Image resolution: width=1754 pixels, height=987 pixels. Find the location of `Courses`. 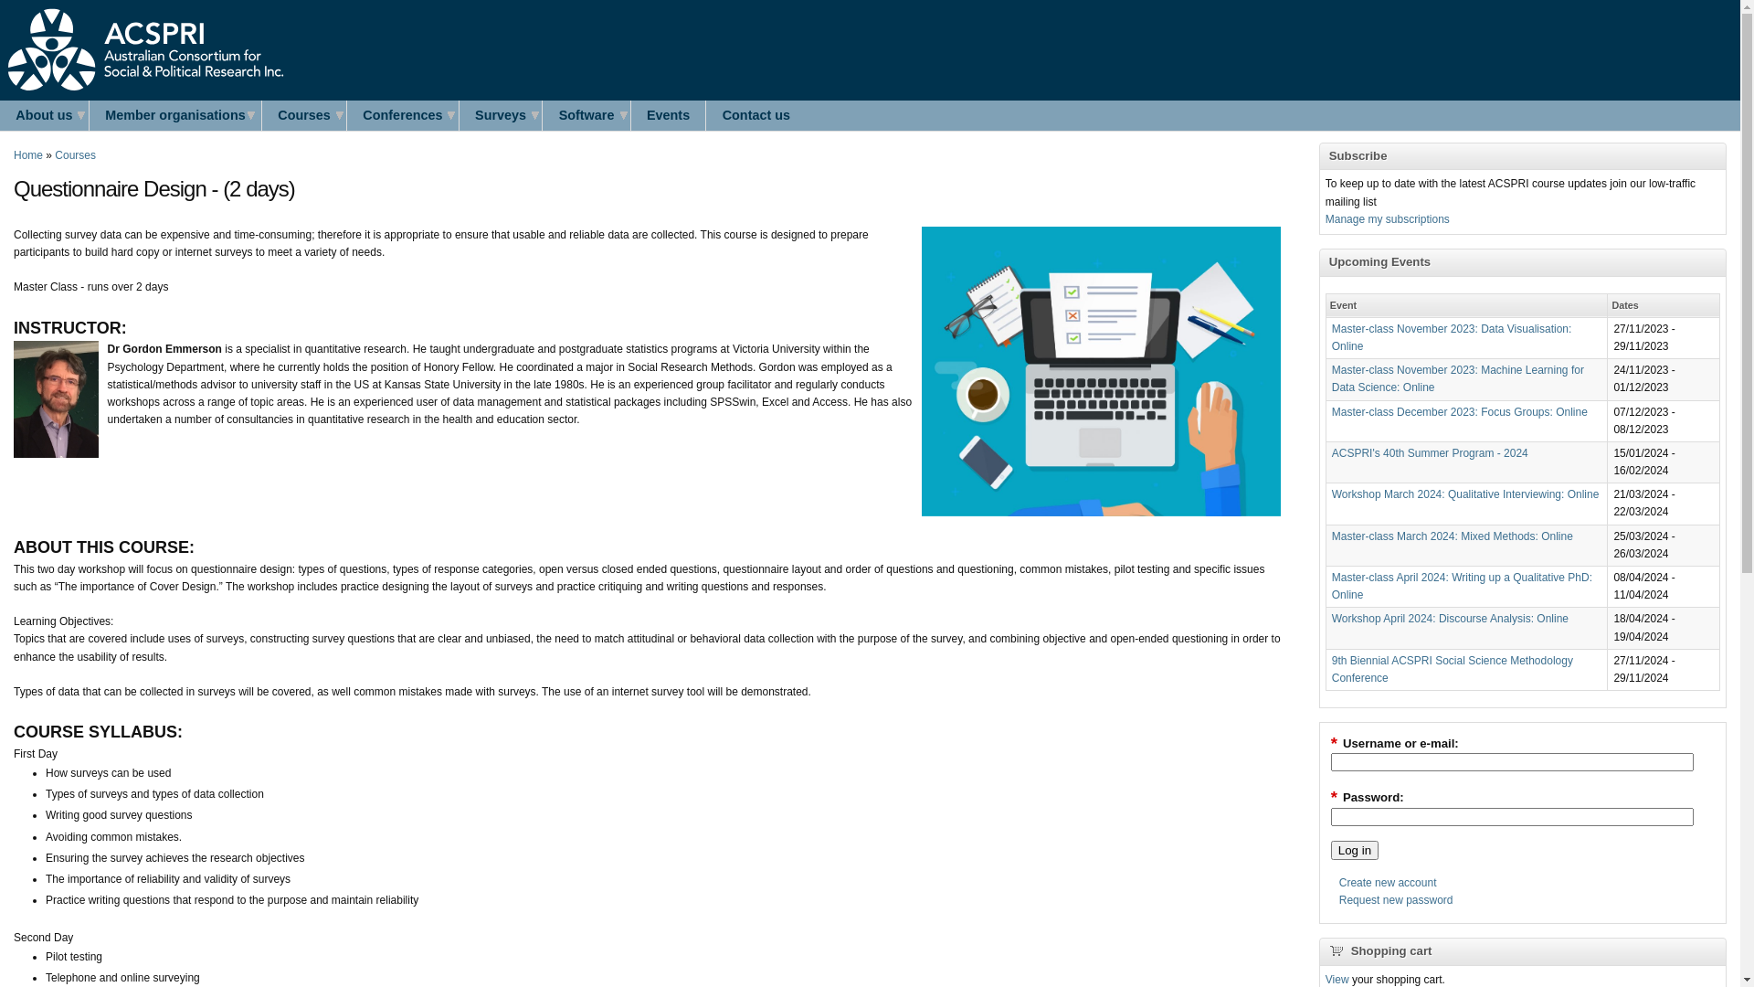

Courses is located at coordinates (304, 115).